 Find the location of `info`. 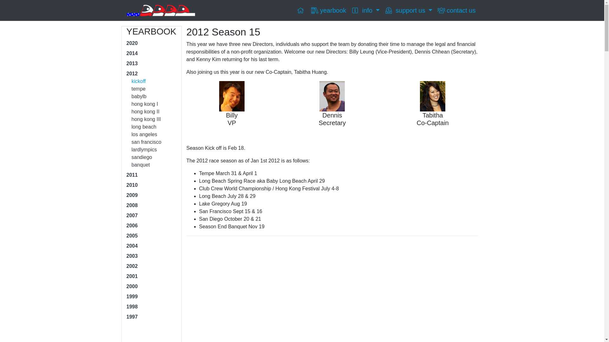

info is located at coordinates (365, 10).